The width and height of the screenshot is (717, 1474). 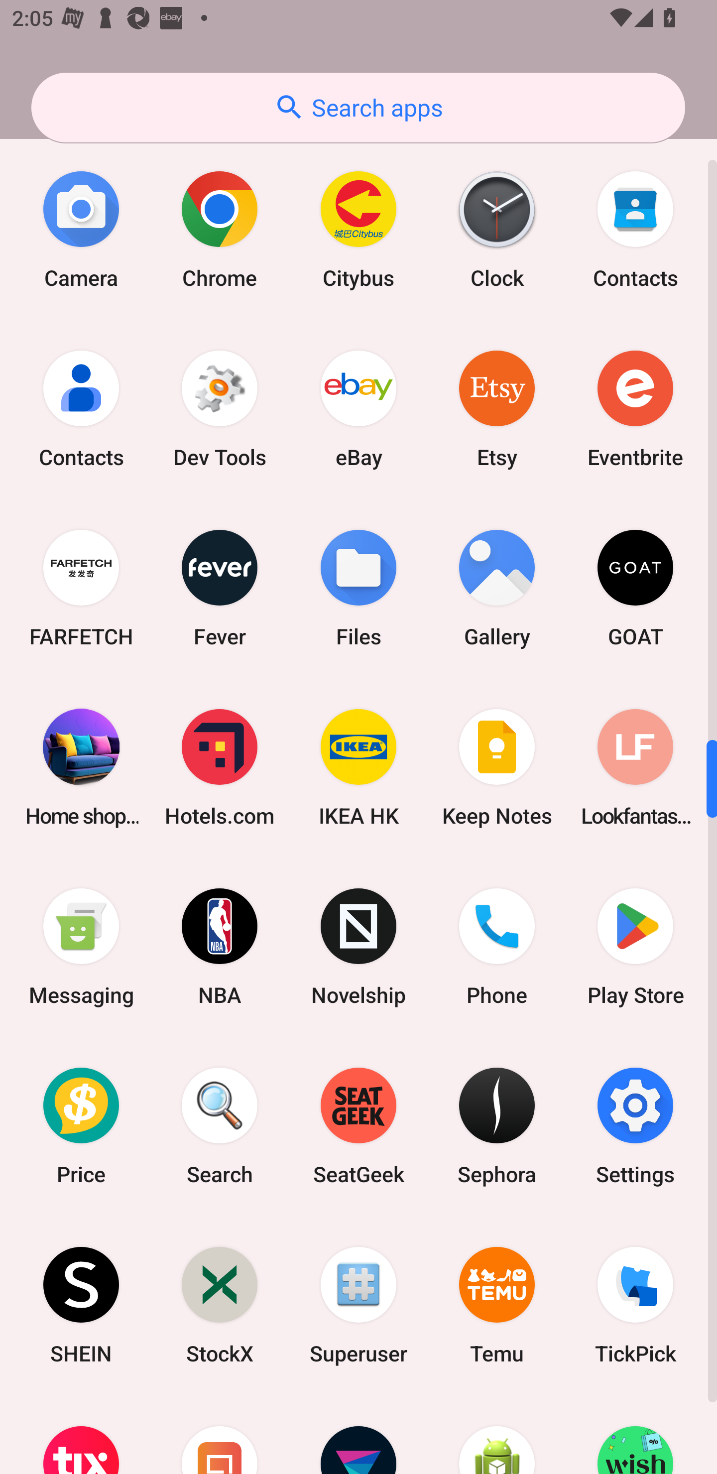 What do you see at coordinates (358, 1305) in the screenshot?
I see `Superuser` at bounding box center [358, 1305].